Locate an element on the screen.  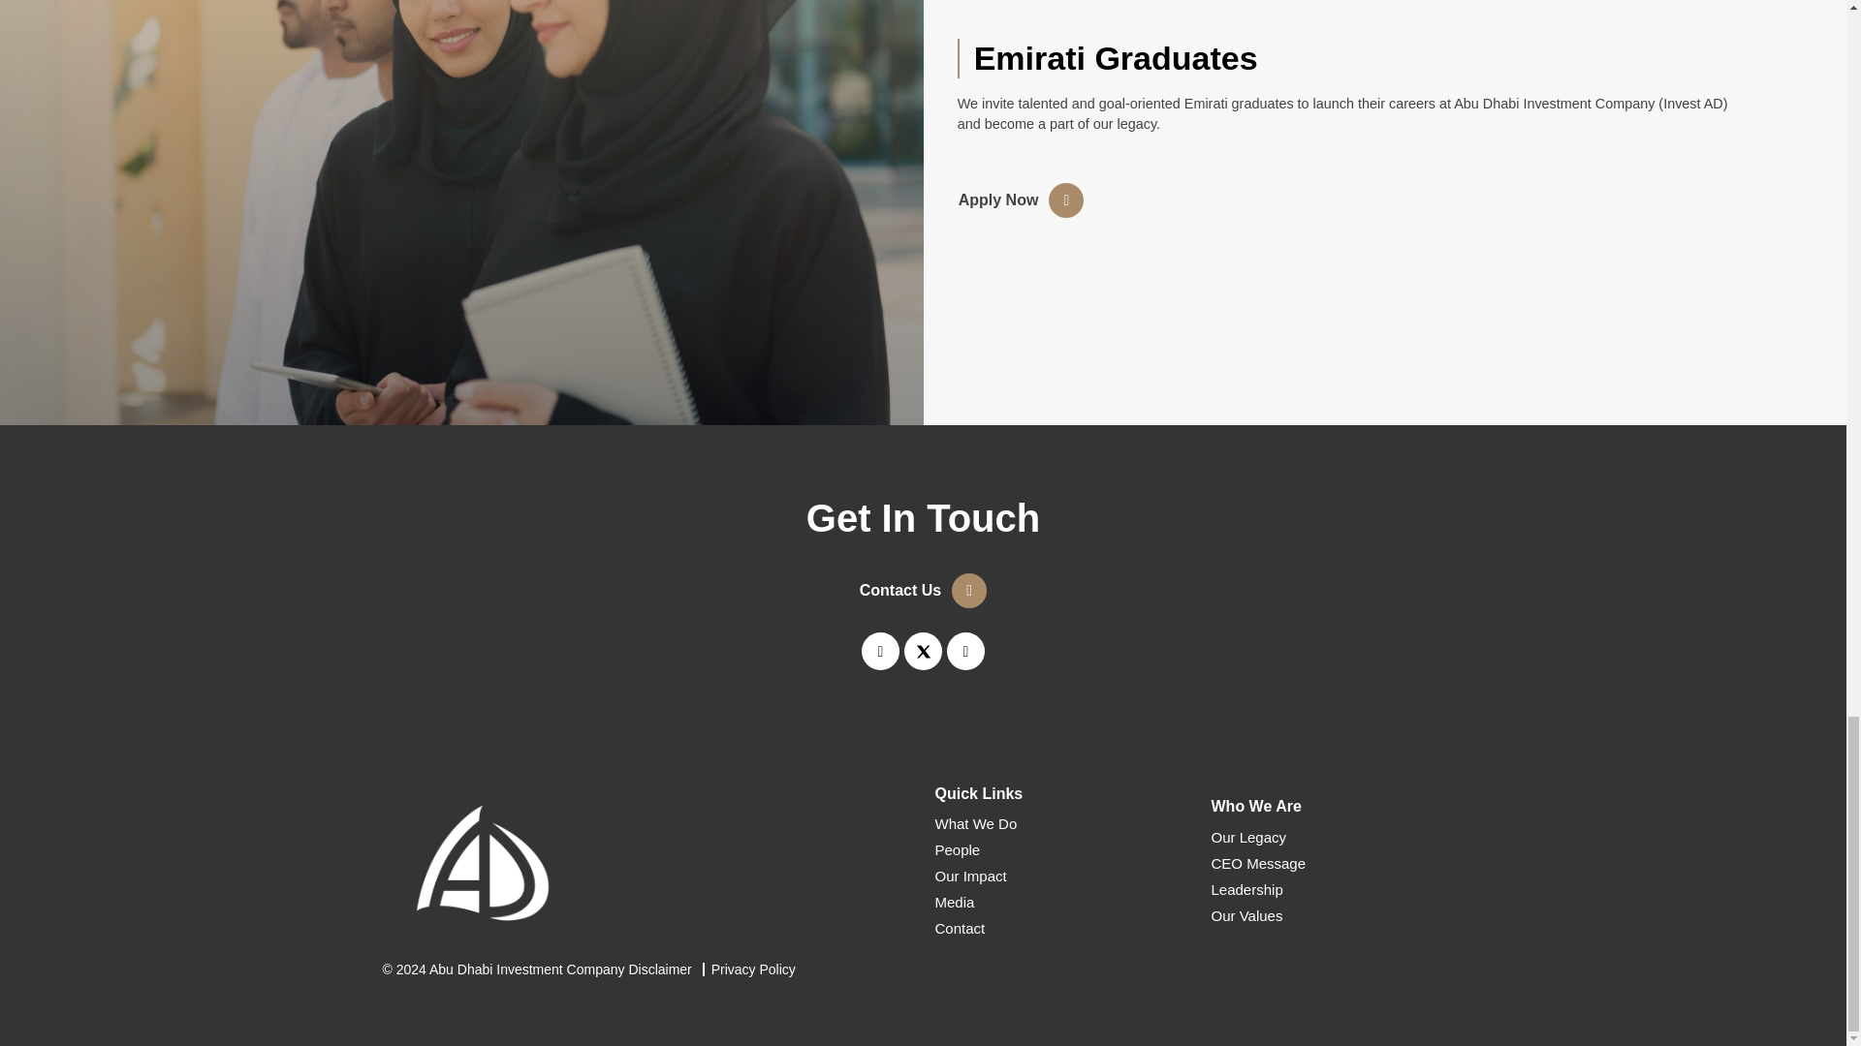
Our Legacy is located at coordinates (1338, 837).